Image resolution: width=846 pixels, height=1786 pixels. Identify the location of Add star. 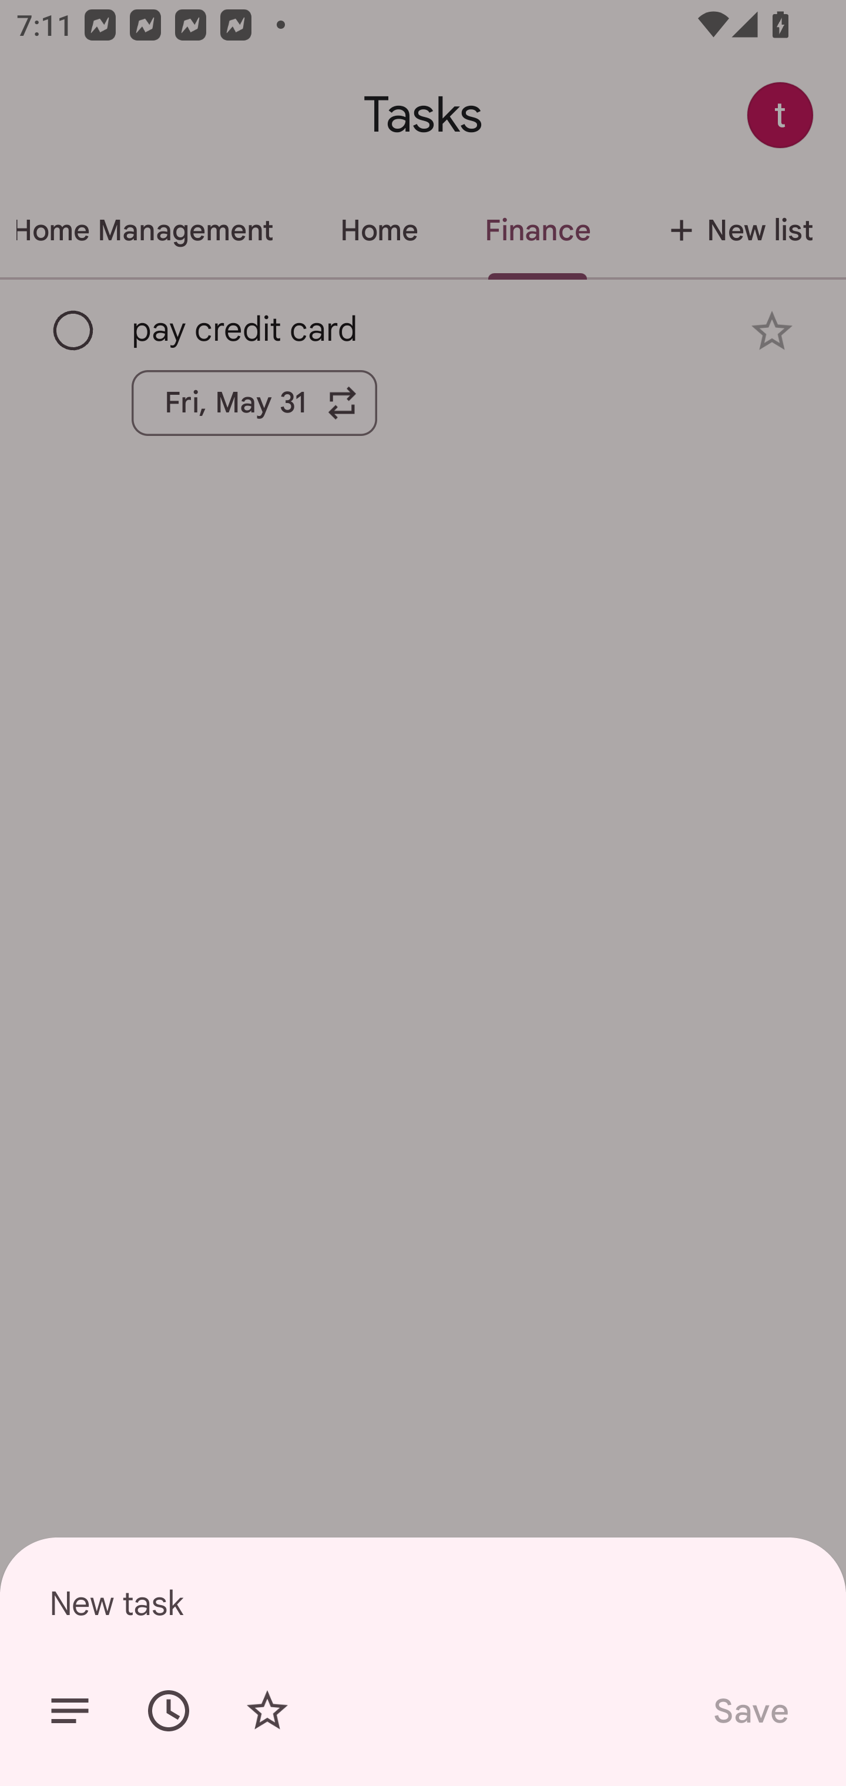
(267, 1711).